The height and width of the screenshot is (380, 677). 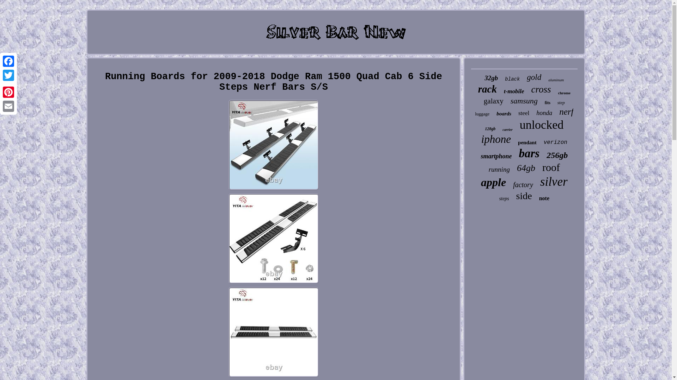 What do you see at coordinates (529, 153) in the screenshot?
I see `bars` at bounding box center [529, 153].